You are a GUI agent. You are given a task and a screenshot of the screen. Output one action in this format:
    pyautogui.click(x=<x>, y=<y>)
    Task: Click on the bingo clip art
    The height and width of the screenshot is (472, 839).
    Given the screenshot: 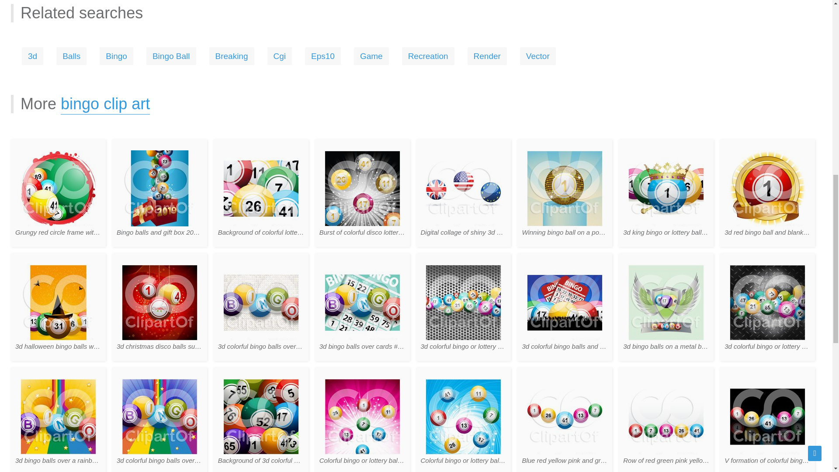 What is the action you would take?
    pyautogui.click(x=105, y=105)
    